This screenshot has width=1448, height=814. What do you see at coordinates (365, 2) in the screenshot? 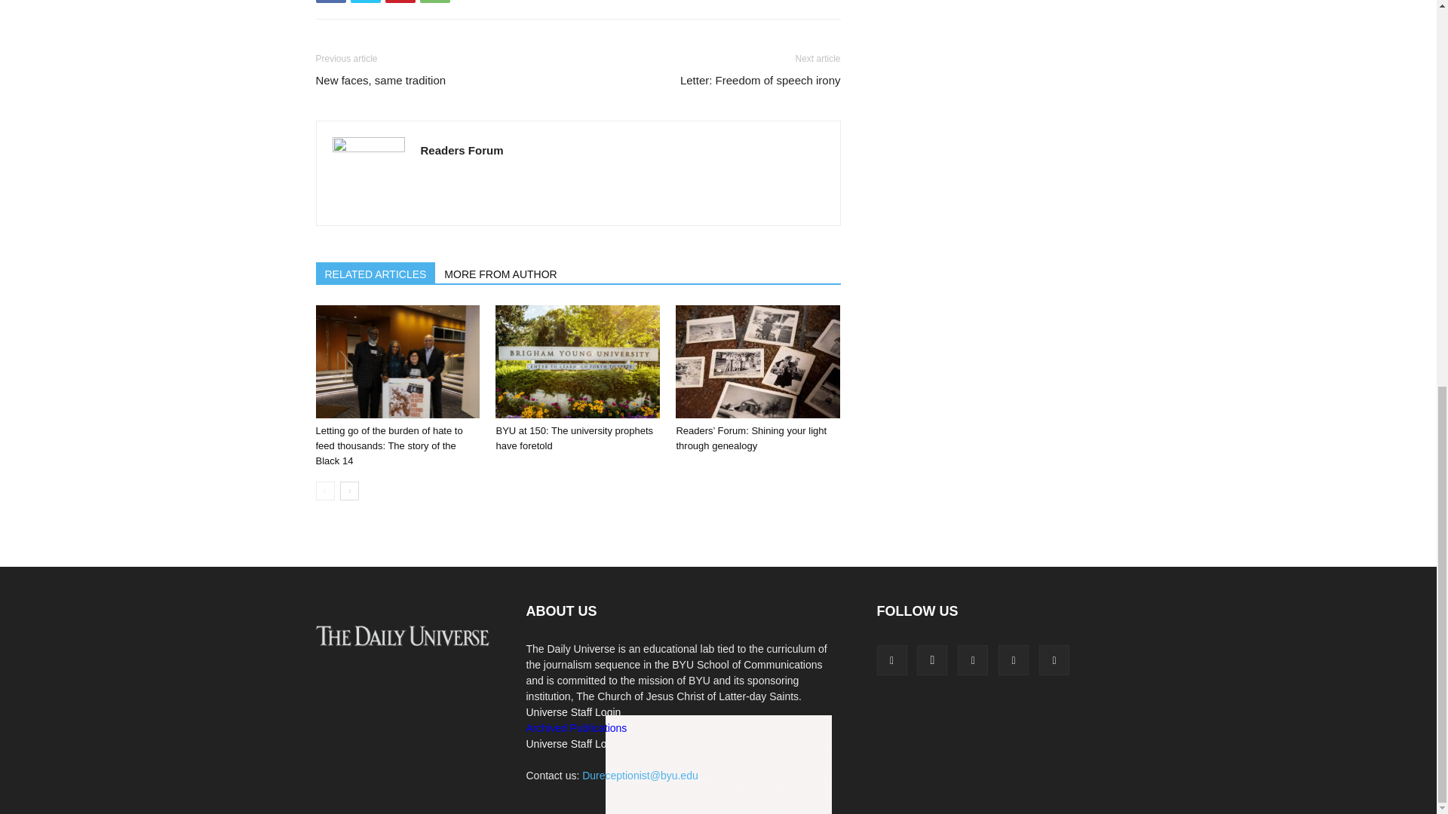
I see `Twitter` at bounding box center [365, 2].